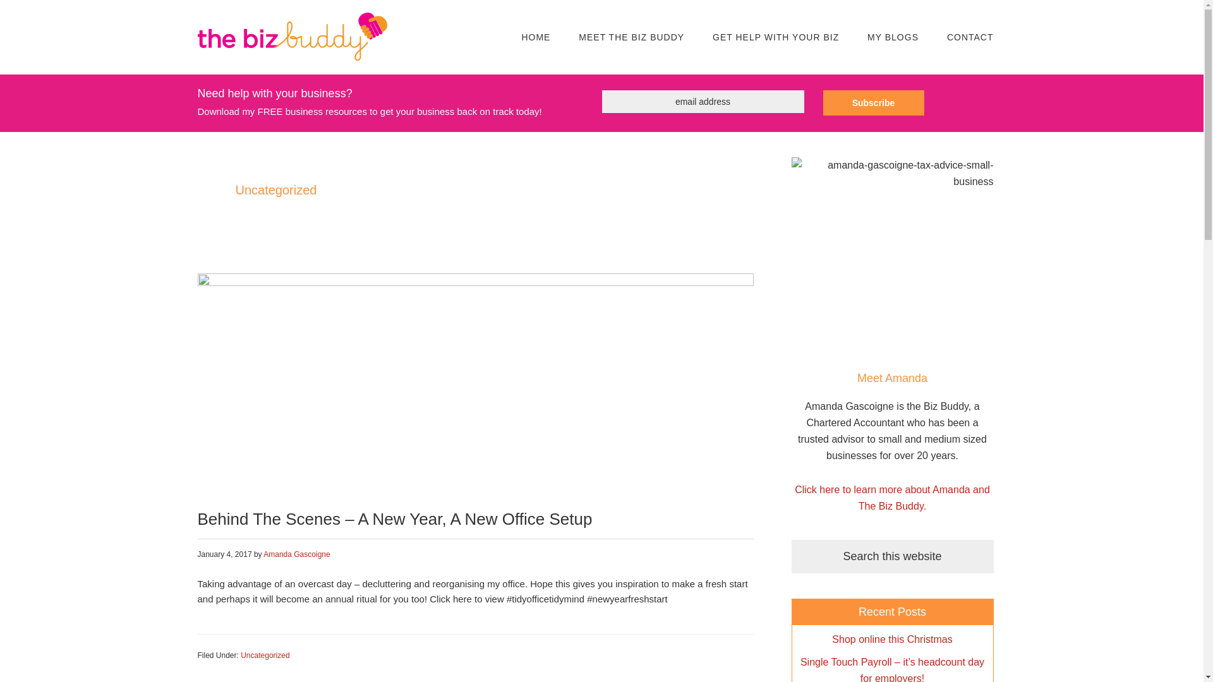 This screenshot has width=1213, height=682. I want to click on MY BLOGS, so click(893, 37).